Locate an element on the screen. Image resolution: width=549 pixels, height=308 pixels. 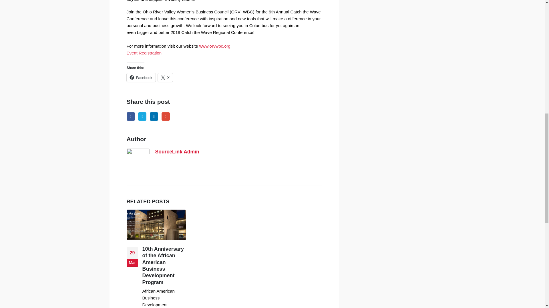
Facebook is located at coordinates (141, 78).